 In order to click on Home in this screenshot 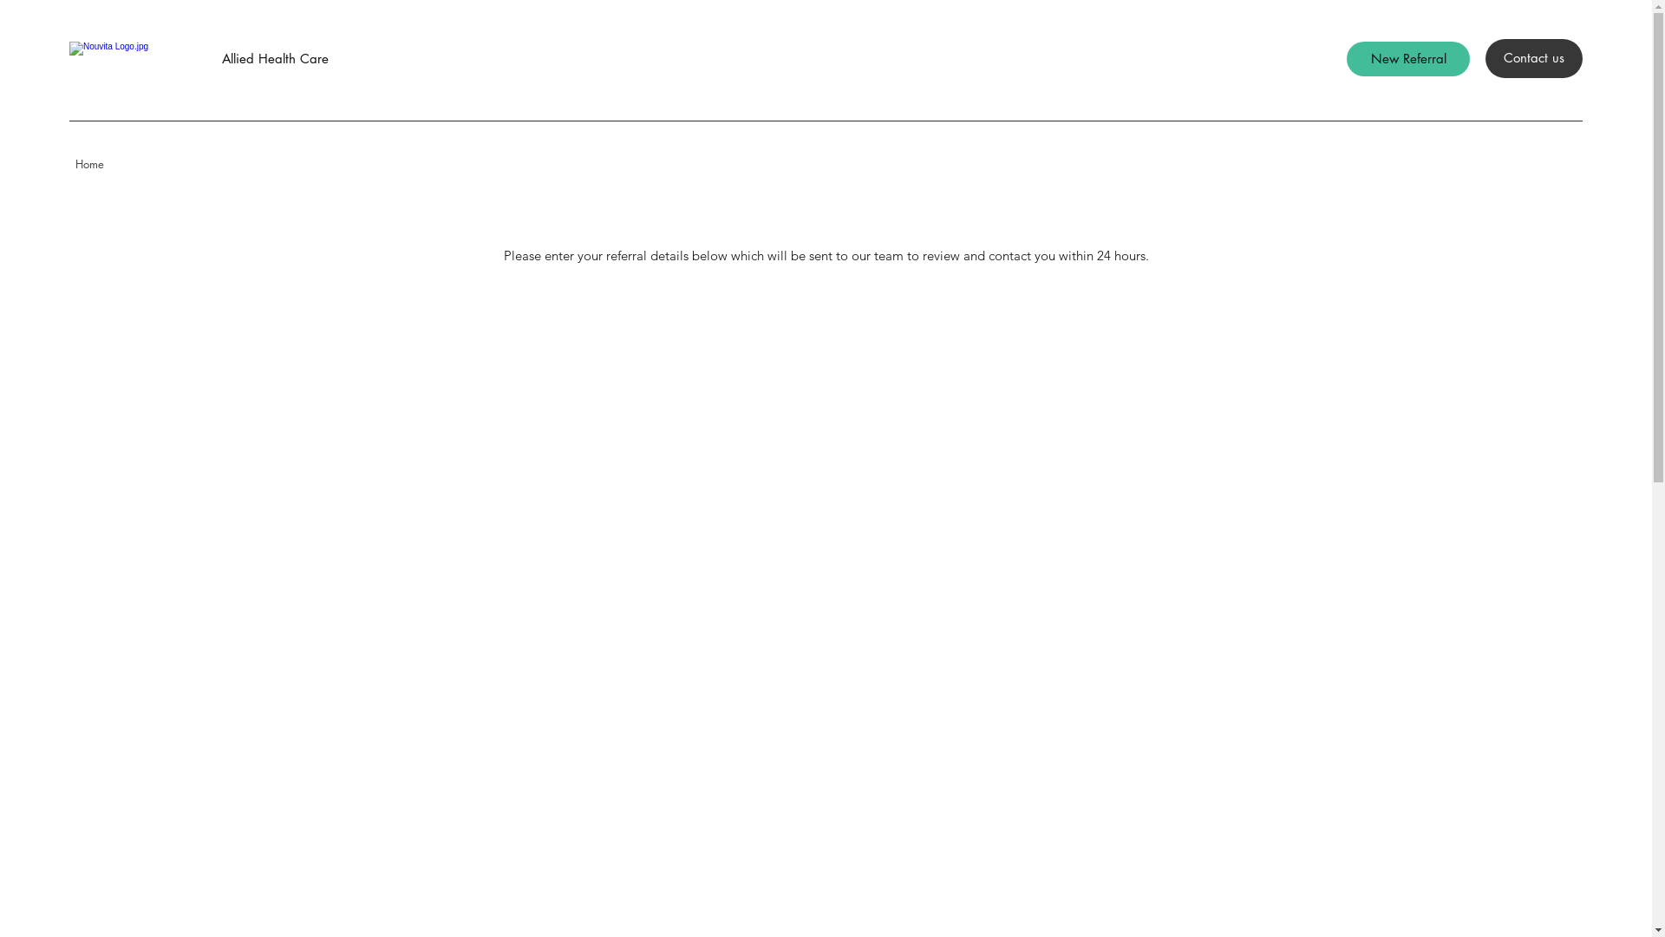, I will do `click(90, 164)`.